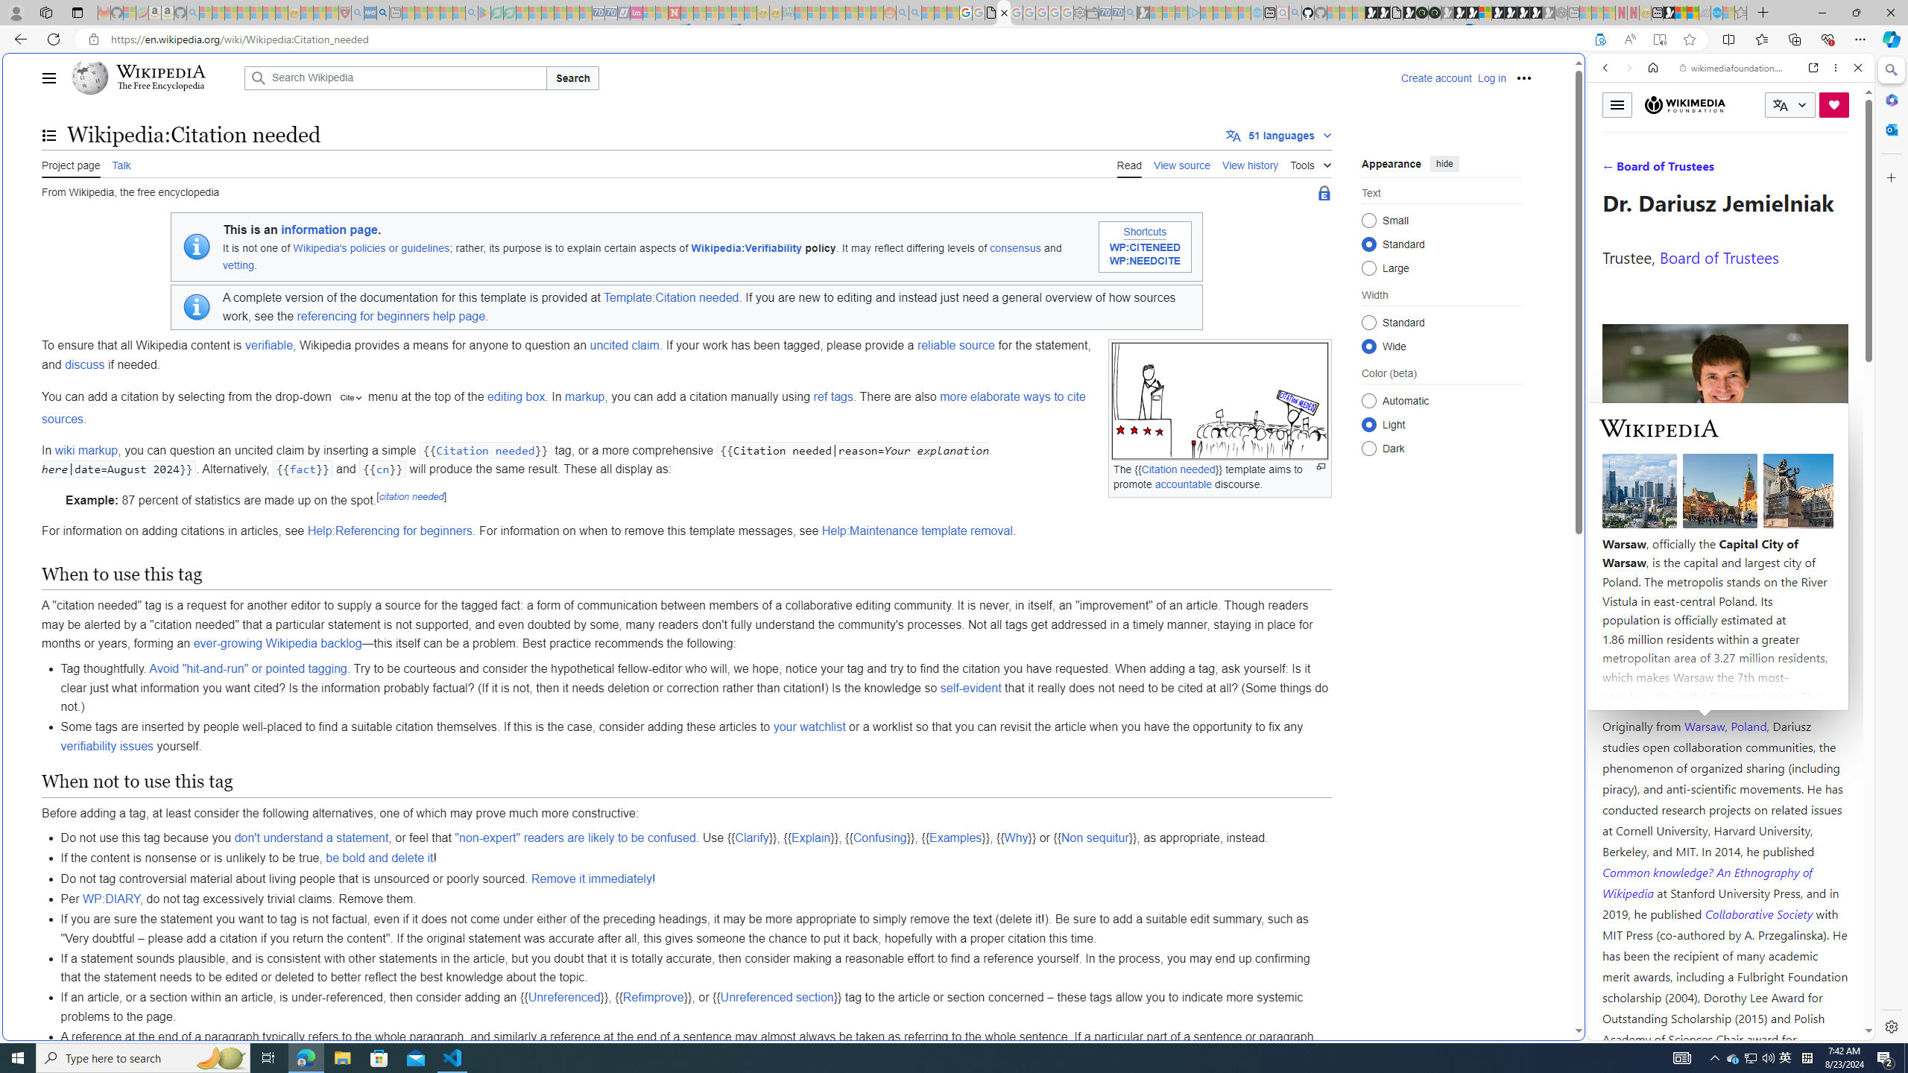 The height and width of the screenshot is (1073, 1908). What do you see at coordinates (277, 644) in the screenshot?
I see `ever-growing Wikipedia backlog` at bounding box center [277, 644].